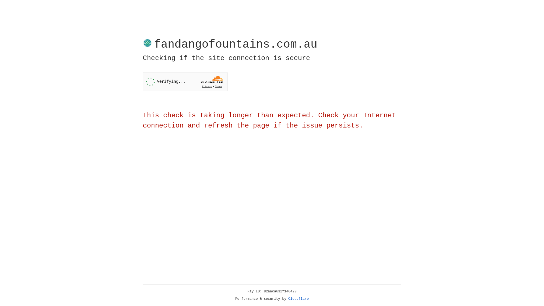 This screenshot has width=544, height=306. What do you see at coordinates (299, 299) in the screenshot?
I see `Cloudflare` at bounding box center [299, 299].